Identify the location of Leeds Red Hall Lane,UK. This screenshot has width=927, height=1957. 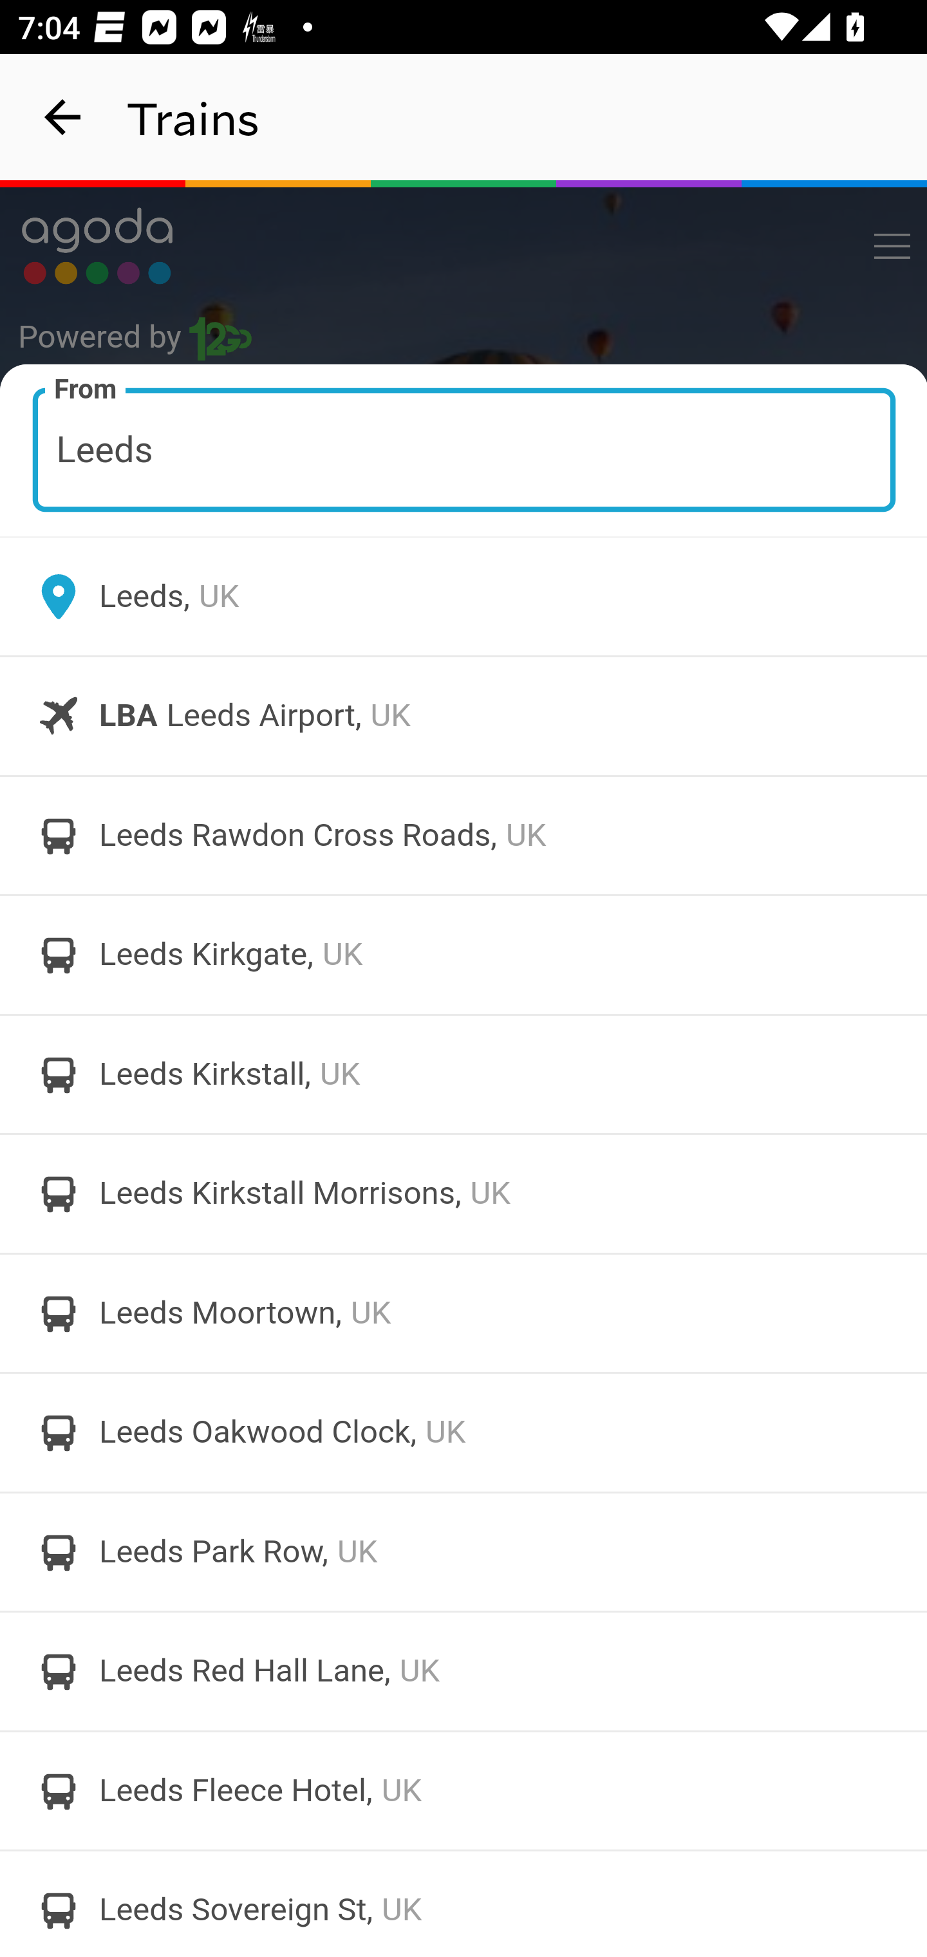
(464, 1672).